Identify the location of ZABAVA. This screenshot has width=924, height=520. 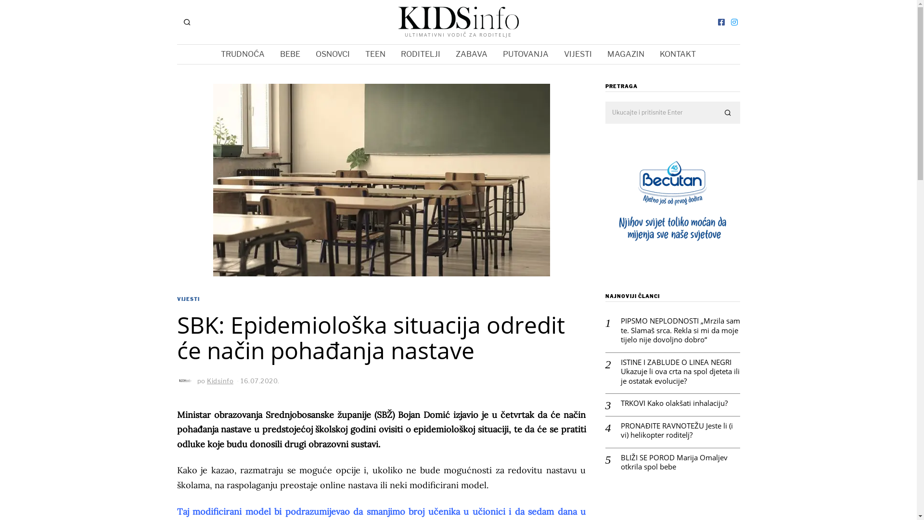
(472, 54).